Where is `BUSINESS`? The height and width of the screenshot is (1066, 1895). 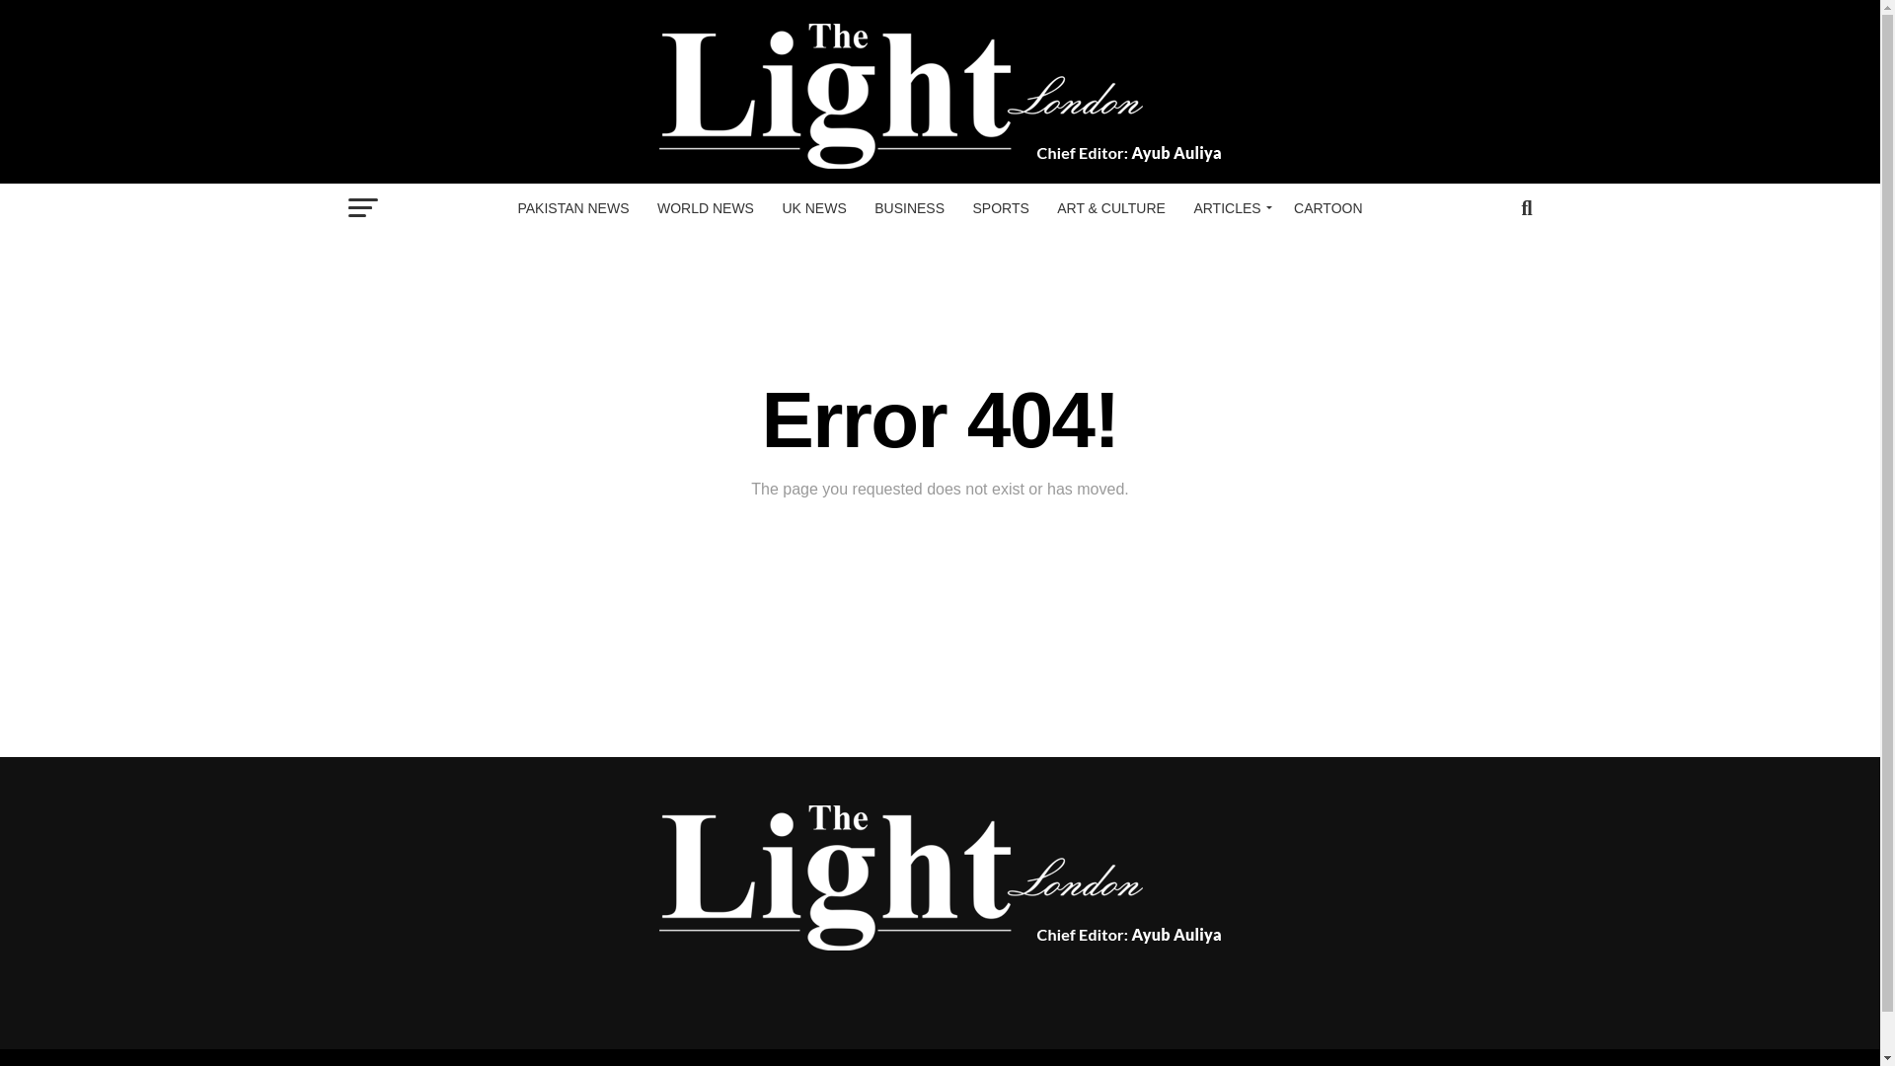 BUSINESS is located at coordinates (909, 207).